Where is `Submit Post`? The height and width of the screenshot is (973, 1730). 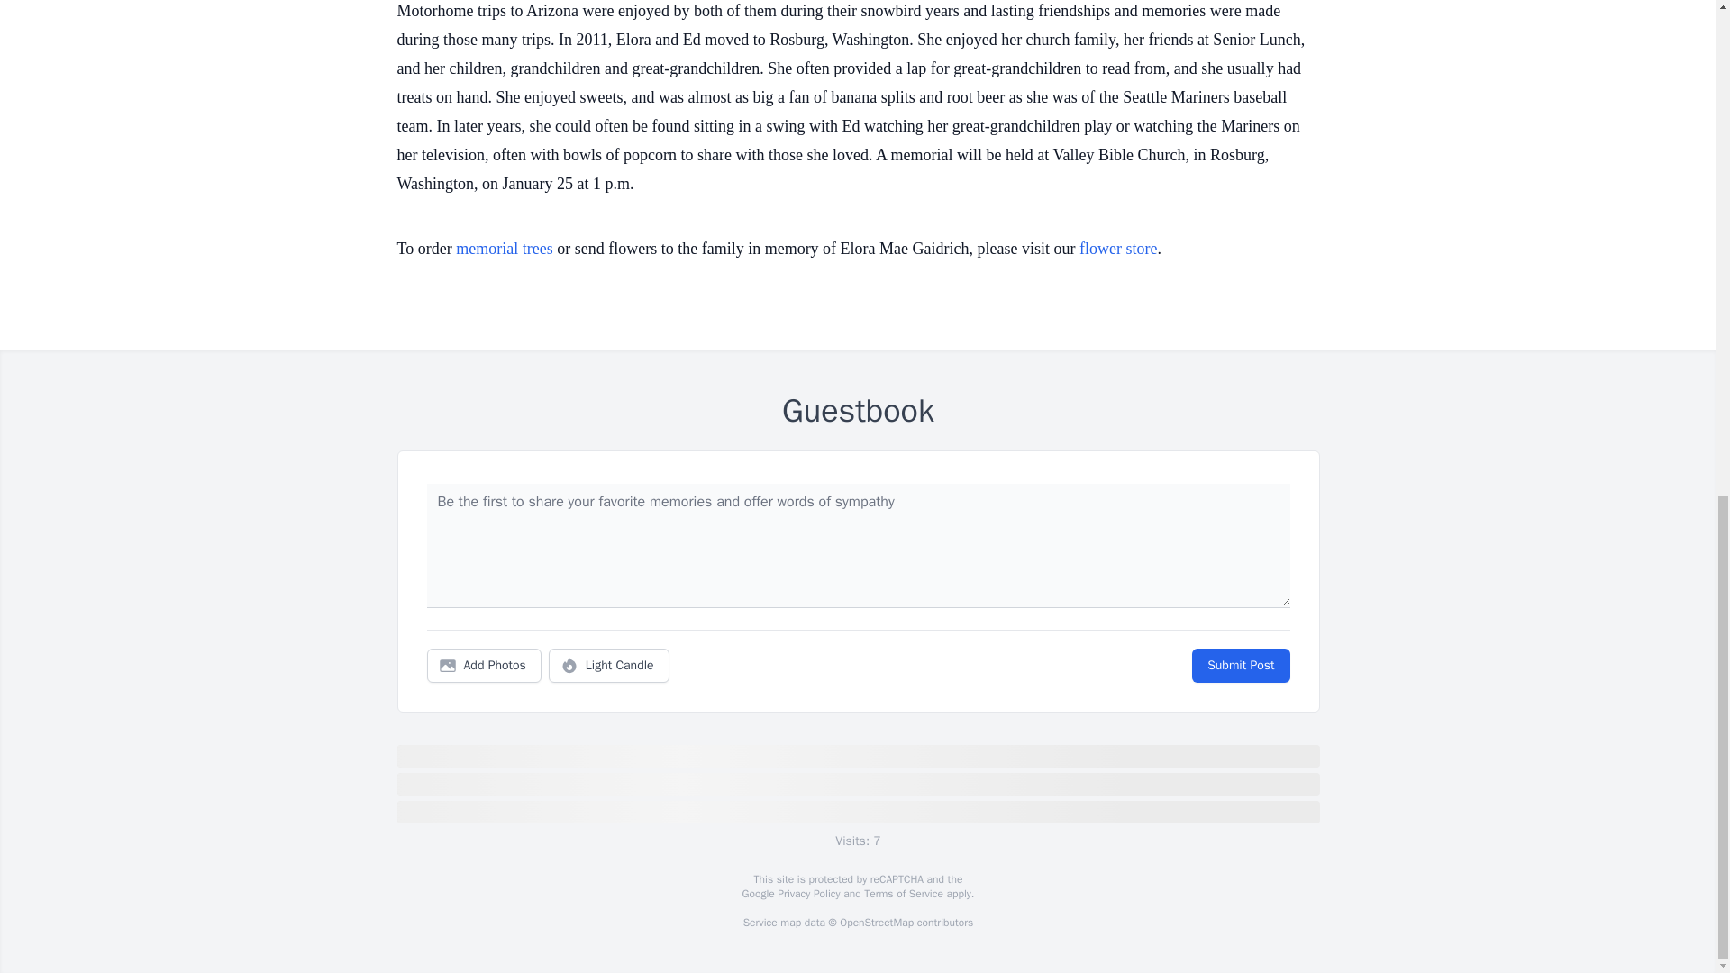
Submit Post is located at coordinates (1240, 666).